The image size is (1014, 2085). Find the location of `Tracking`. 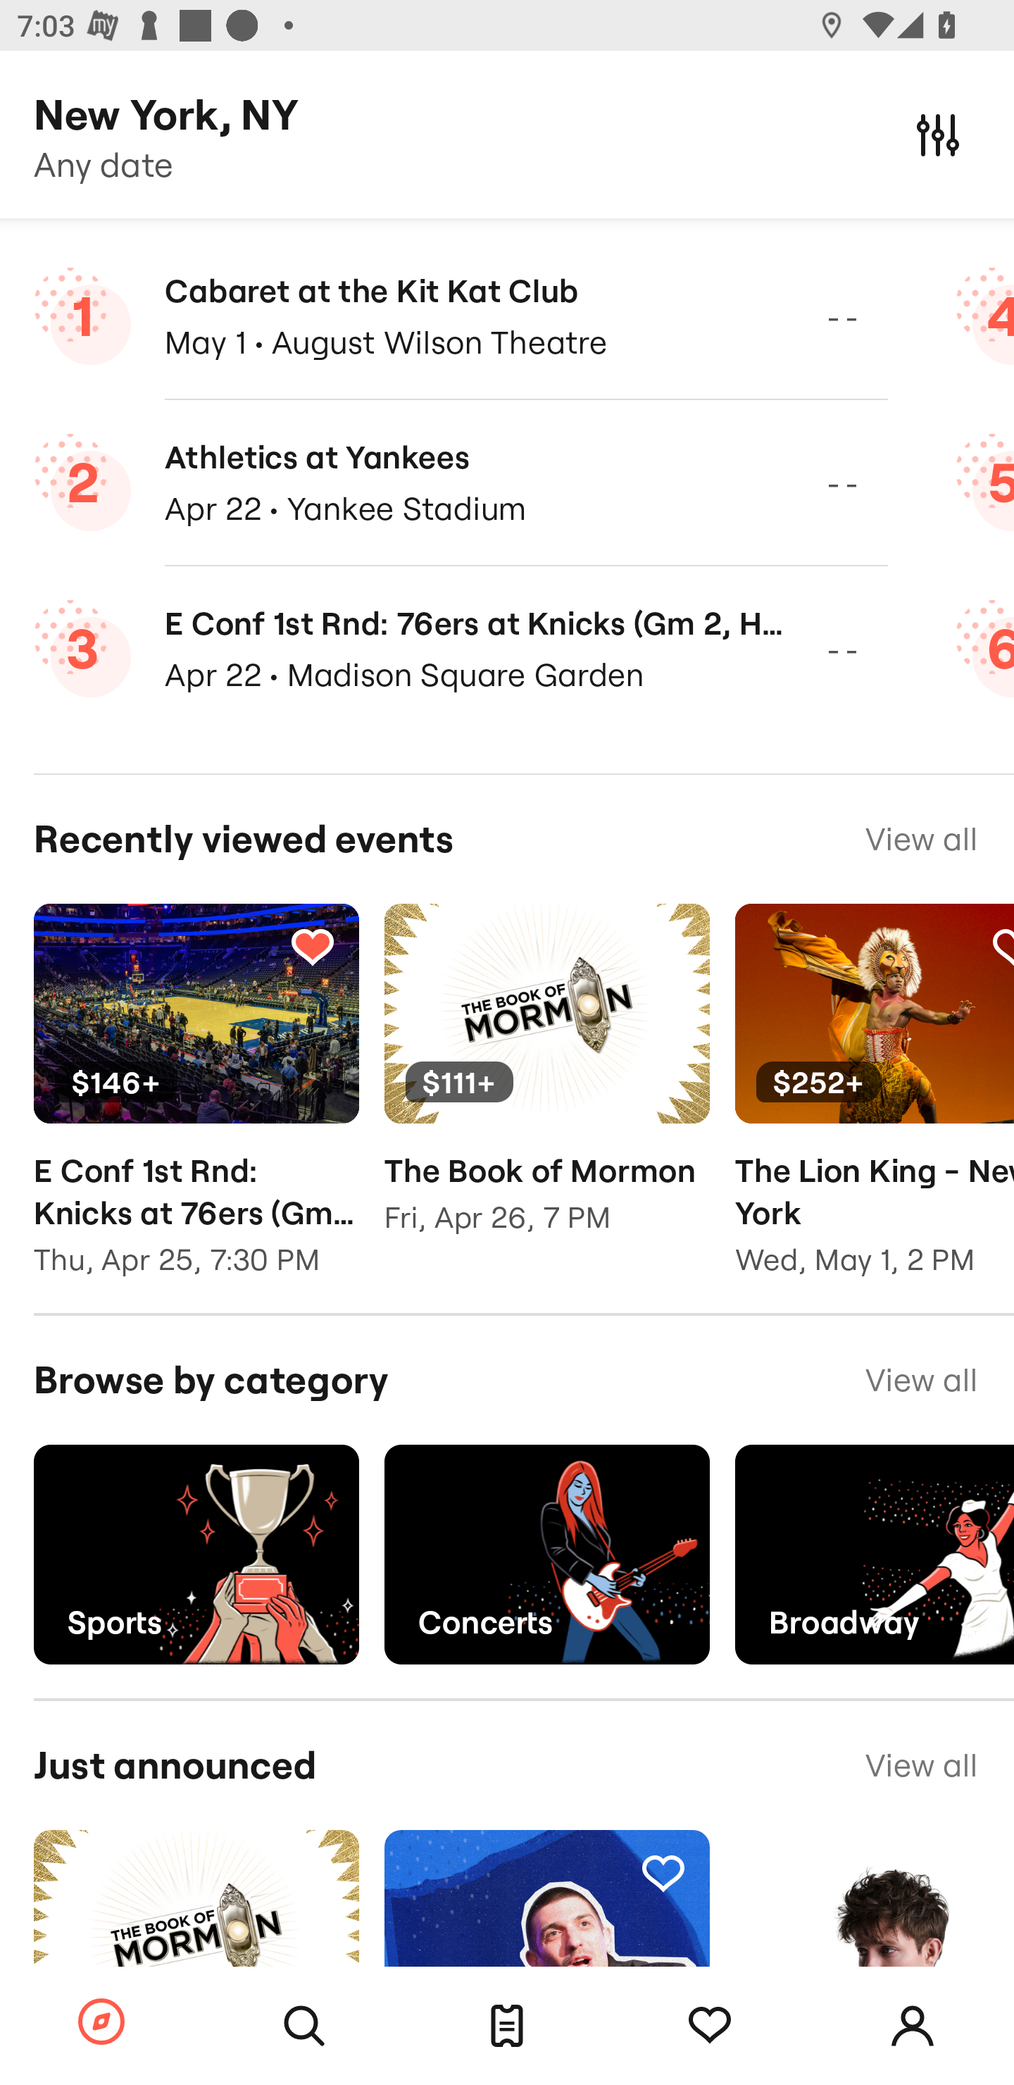

Tracking is located at coordinates (312, 947).